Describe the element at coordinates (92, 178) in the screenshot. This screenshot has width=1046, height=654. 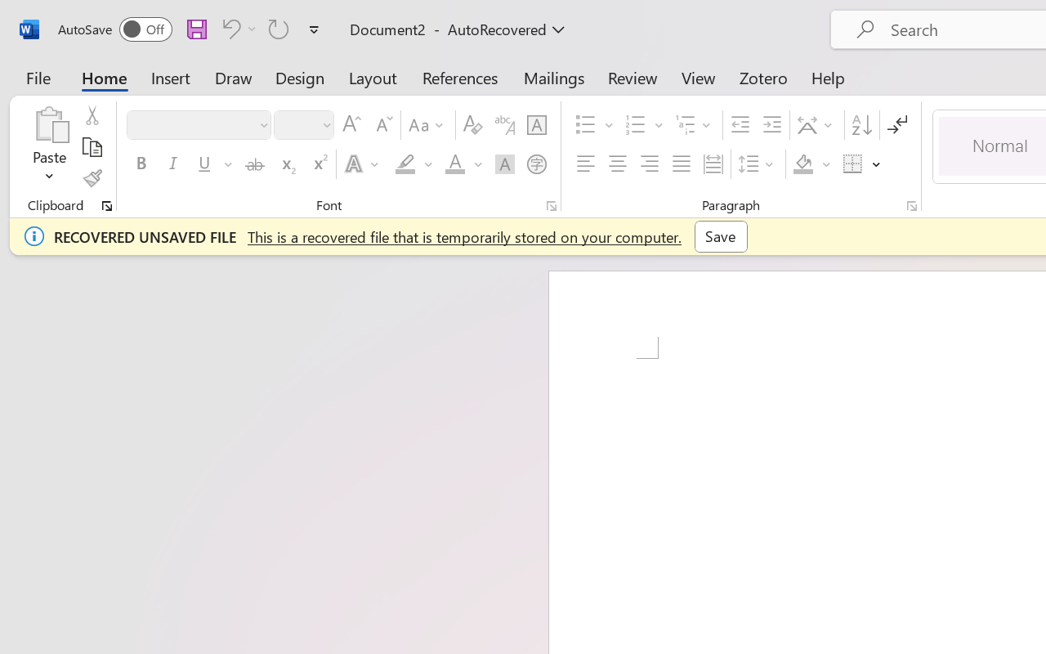
I see `Format Painter` at that location.